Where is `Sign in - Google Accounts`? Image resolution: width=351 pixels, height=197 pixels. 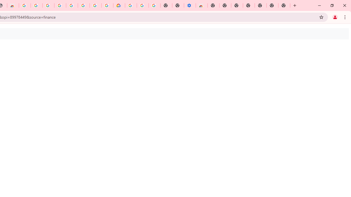 Sign in - Google Accounts is located at coordinates (60, 5).